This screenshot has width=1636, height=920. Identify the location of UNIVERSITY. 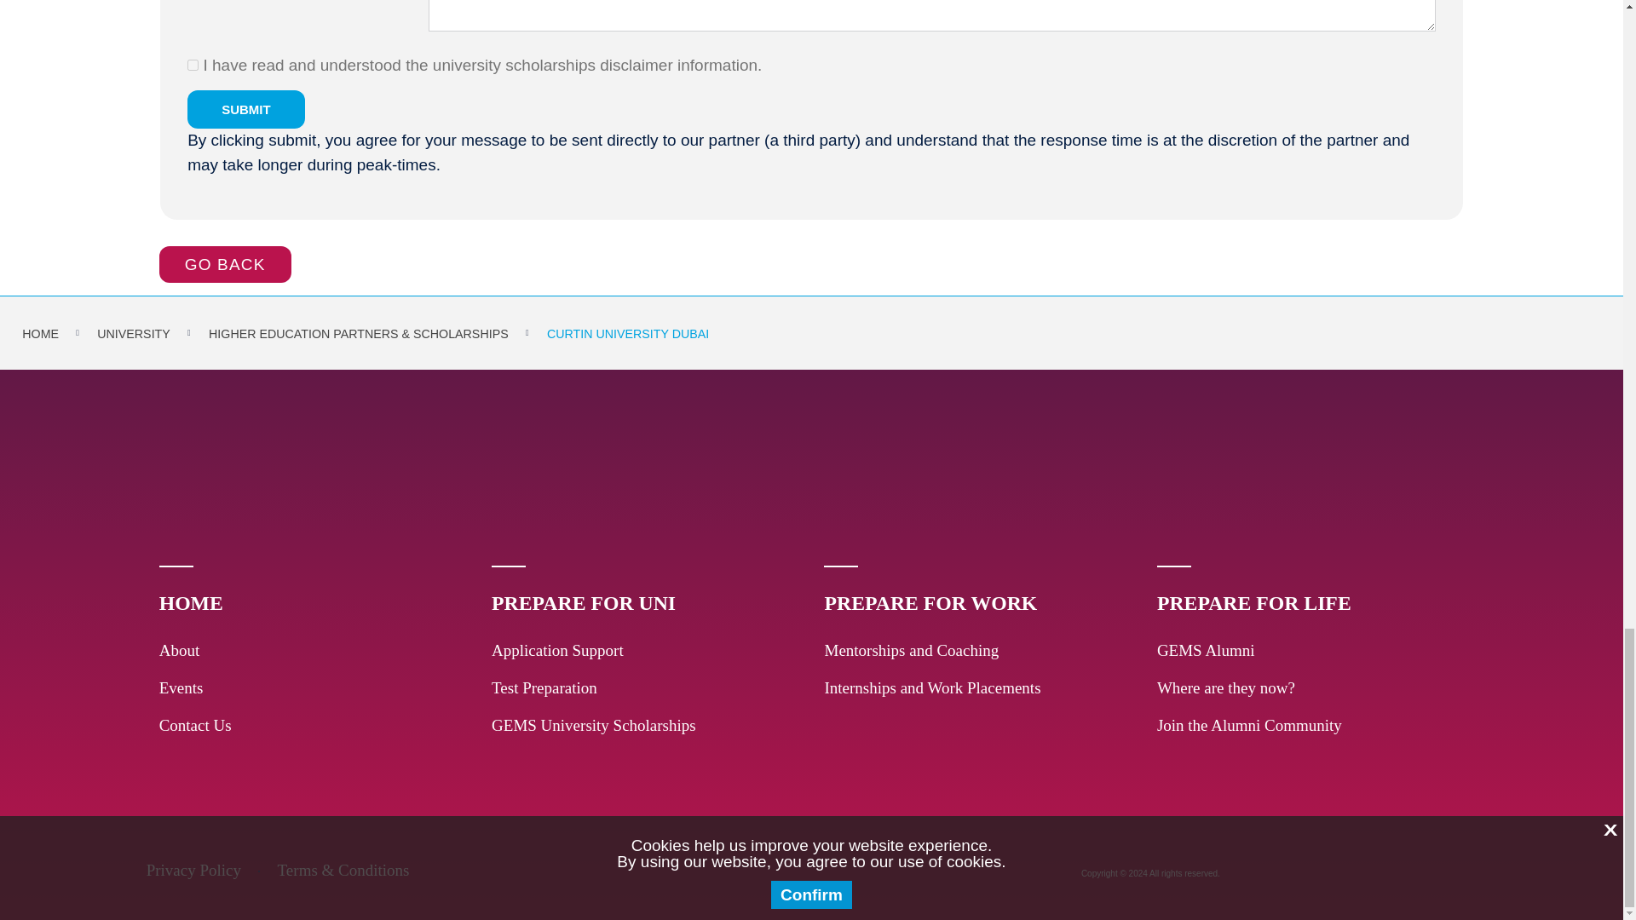
(133, 334).